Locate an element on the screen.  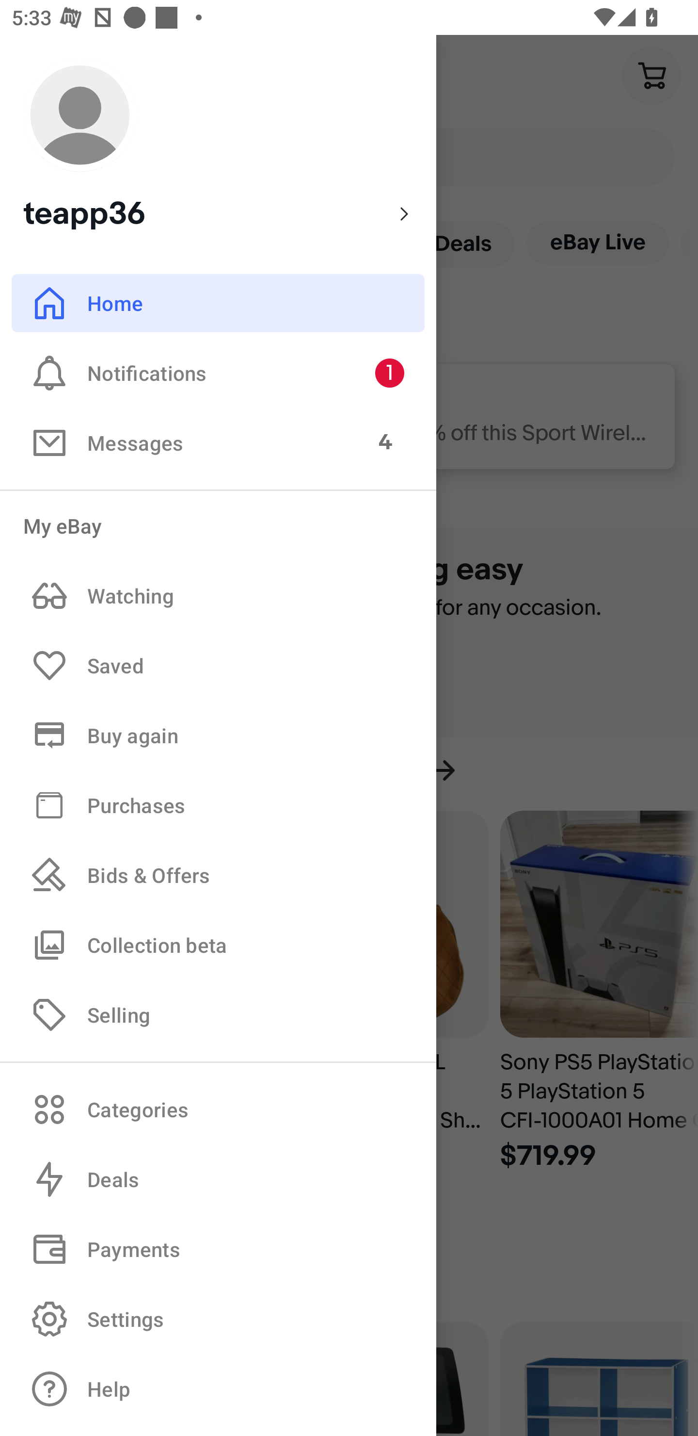
Payments is located at coordinates (218, 1249).